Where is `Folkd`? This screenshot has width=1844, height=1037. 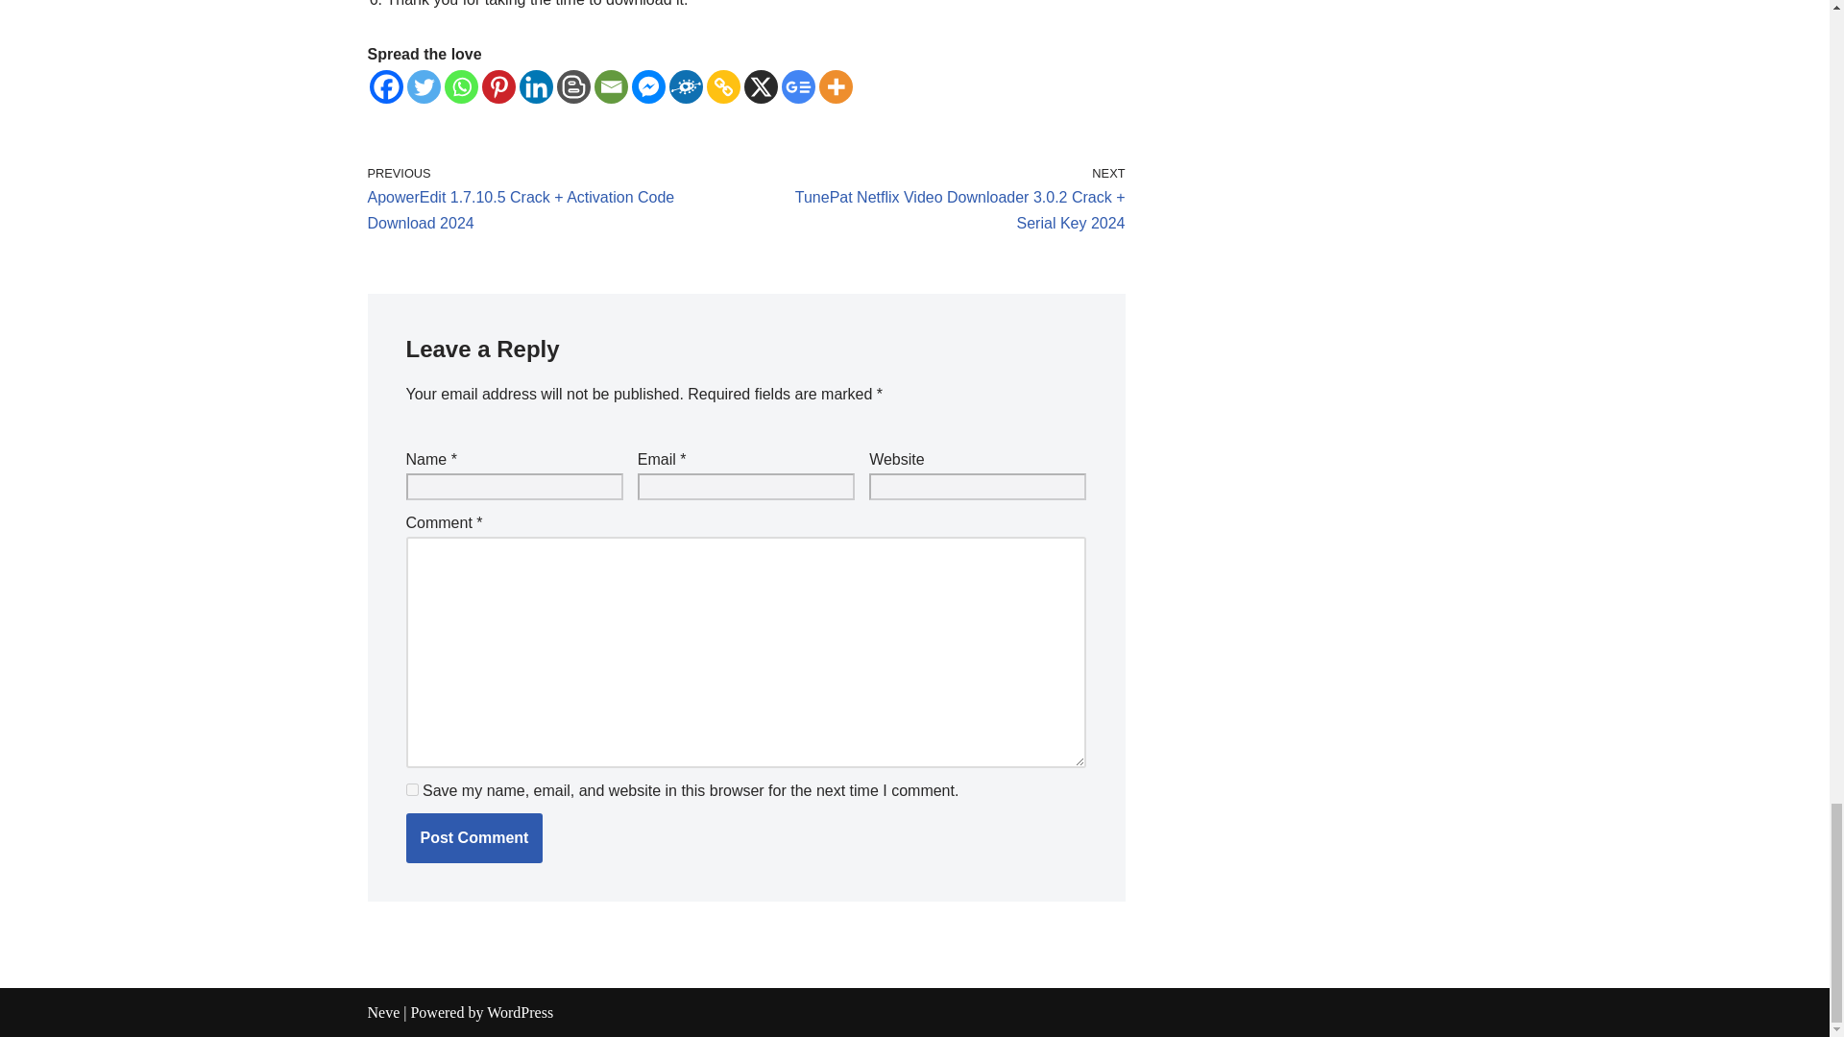
Folkd is located at coordinates (685, 86).